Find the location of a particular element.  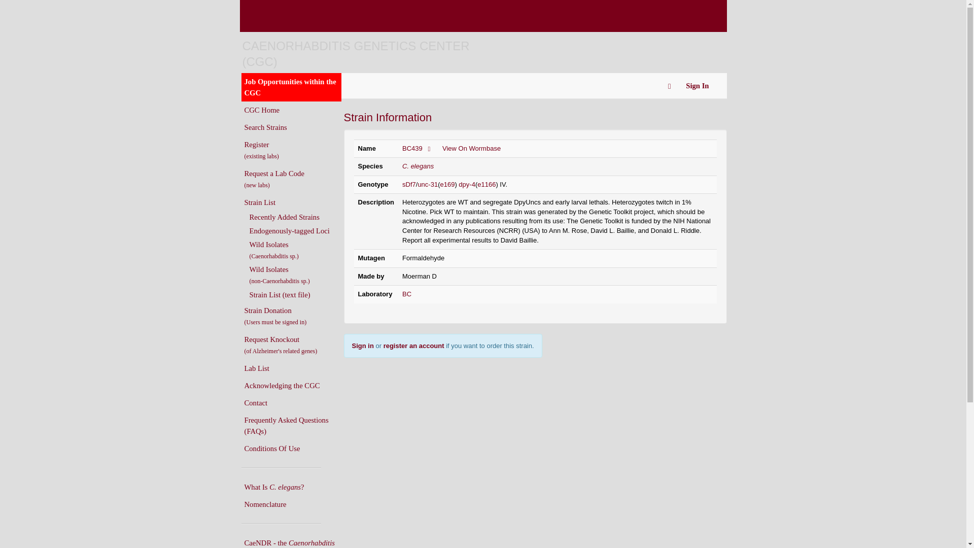

Recently Added Strains is located at coordinates (294, 217).